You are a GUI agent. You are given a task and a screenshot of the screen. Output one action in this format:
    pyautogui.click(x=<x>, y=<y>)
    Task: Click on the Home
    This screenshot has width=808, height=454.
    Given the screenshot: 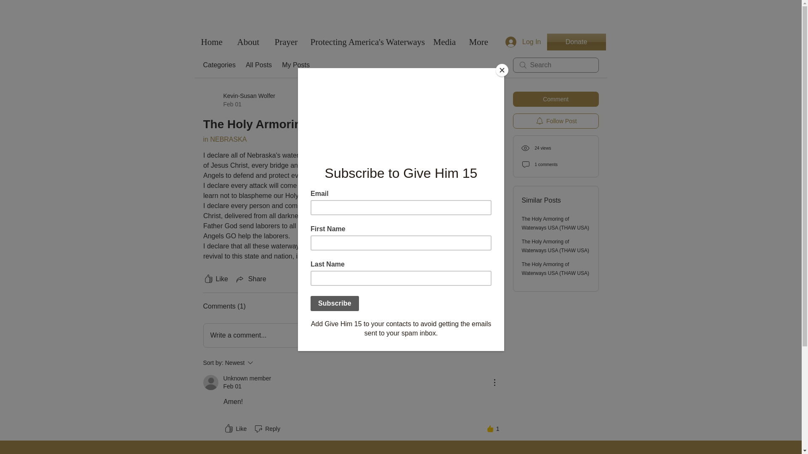 What is the action you would take?
    pyautogui.click(x=212, y=42)
    